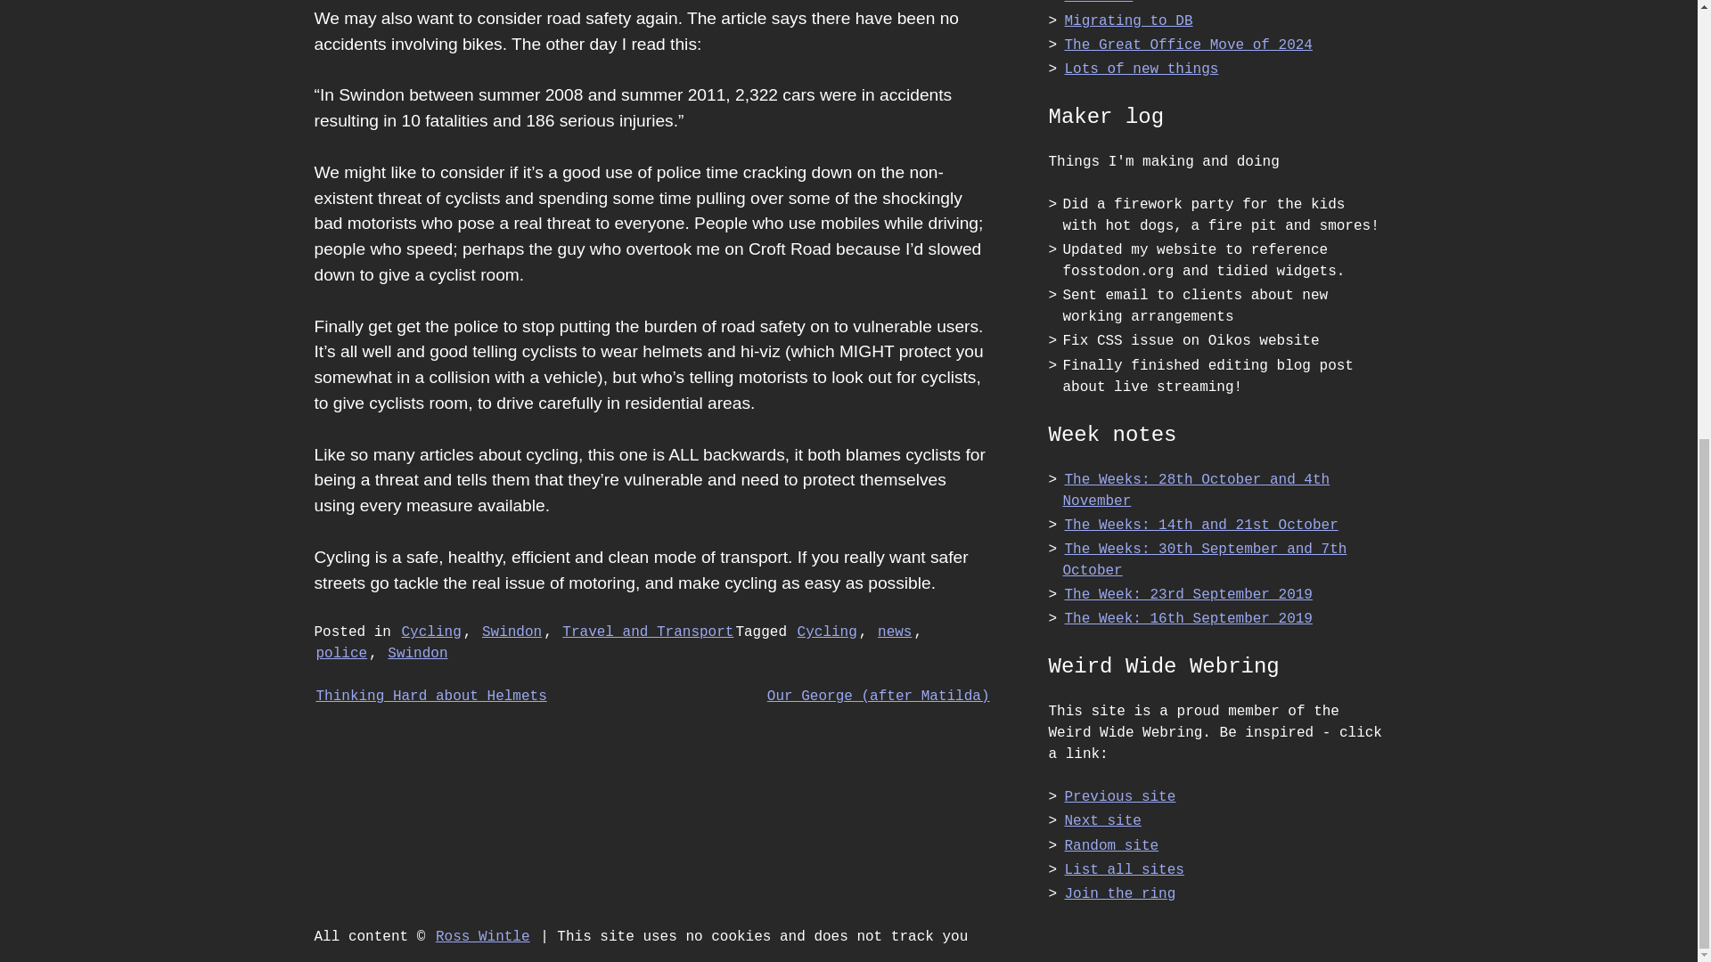  What do you see at coordinates (1201, 525) in the screenshot?
I see `The Weeks: 14th and 21st October` at bounding box center [1201, 525].